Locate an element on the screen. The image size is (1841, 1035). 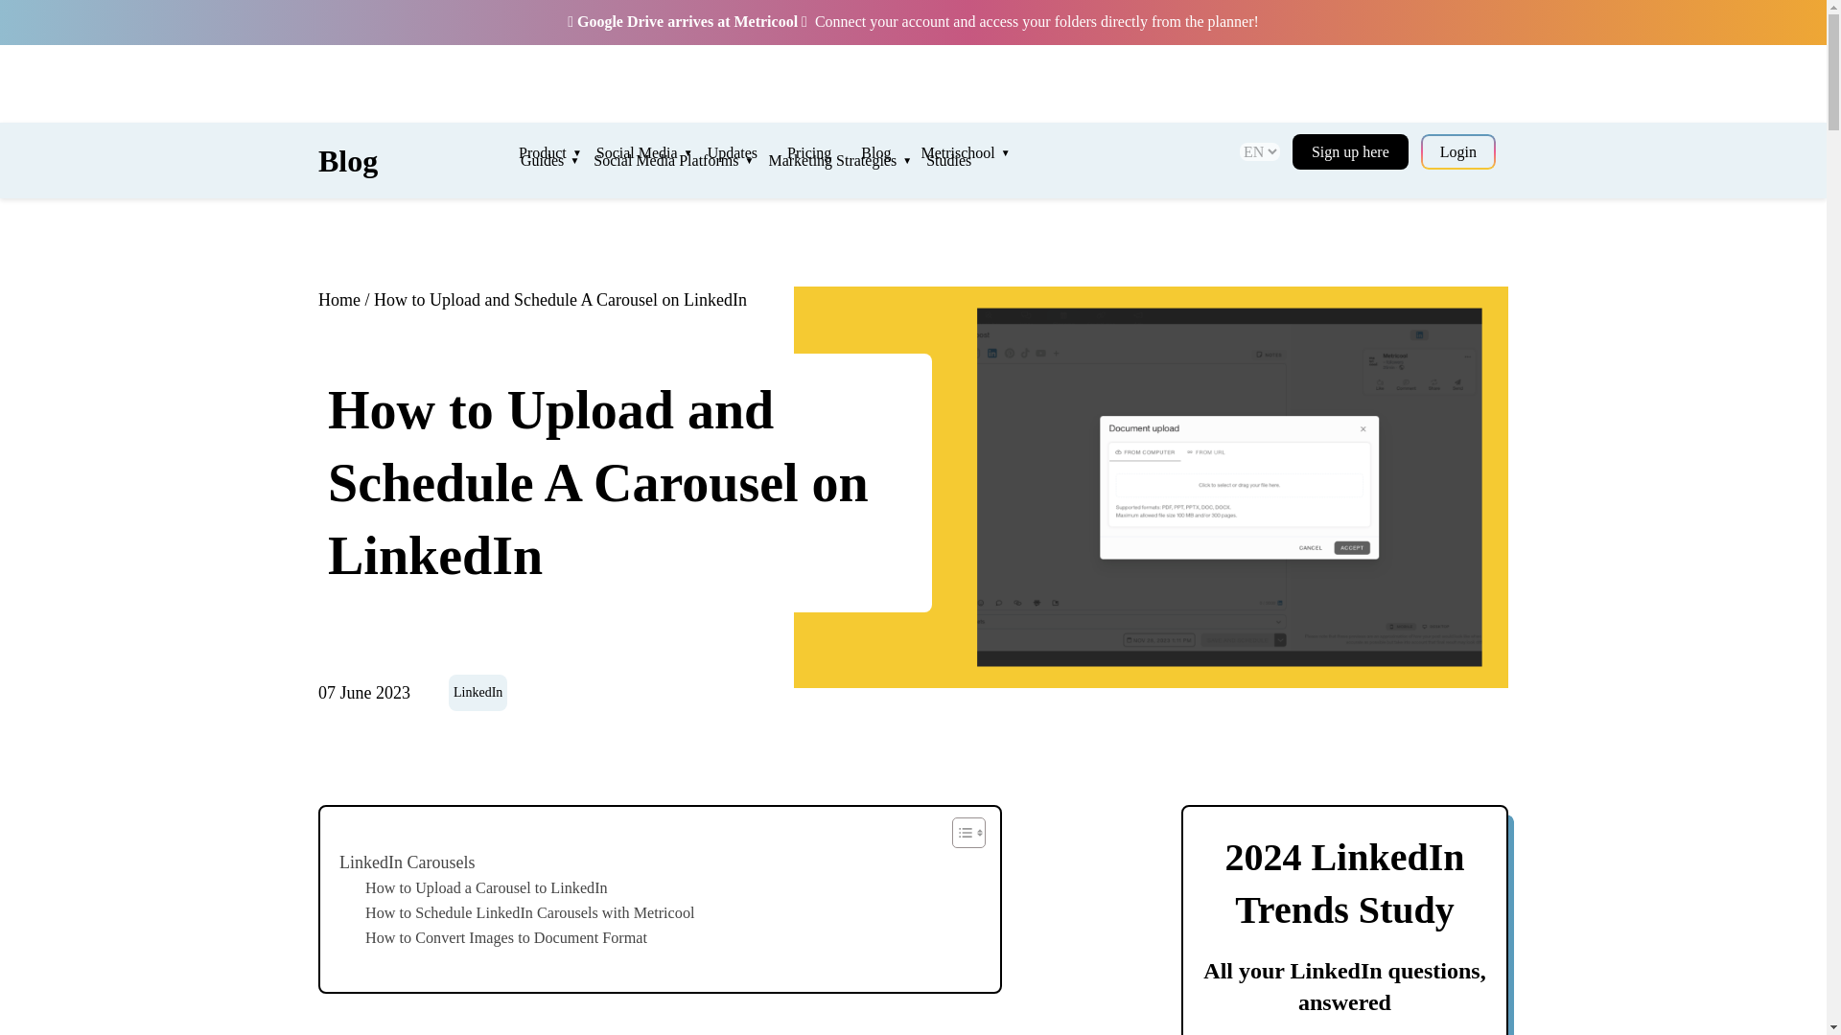
Pricing is located at coordinates (825, 153).